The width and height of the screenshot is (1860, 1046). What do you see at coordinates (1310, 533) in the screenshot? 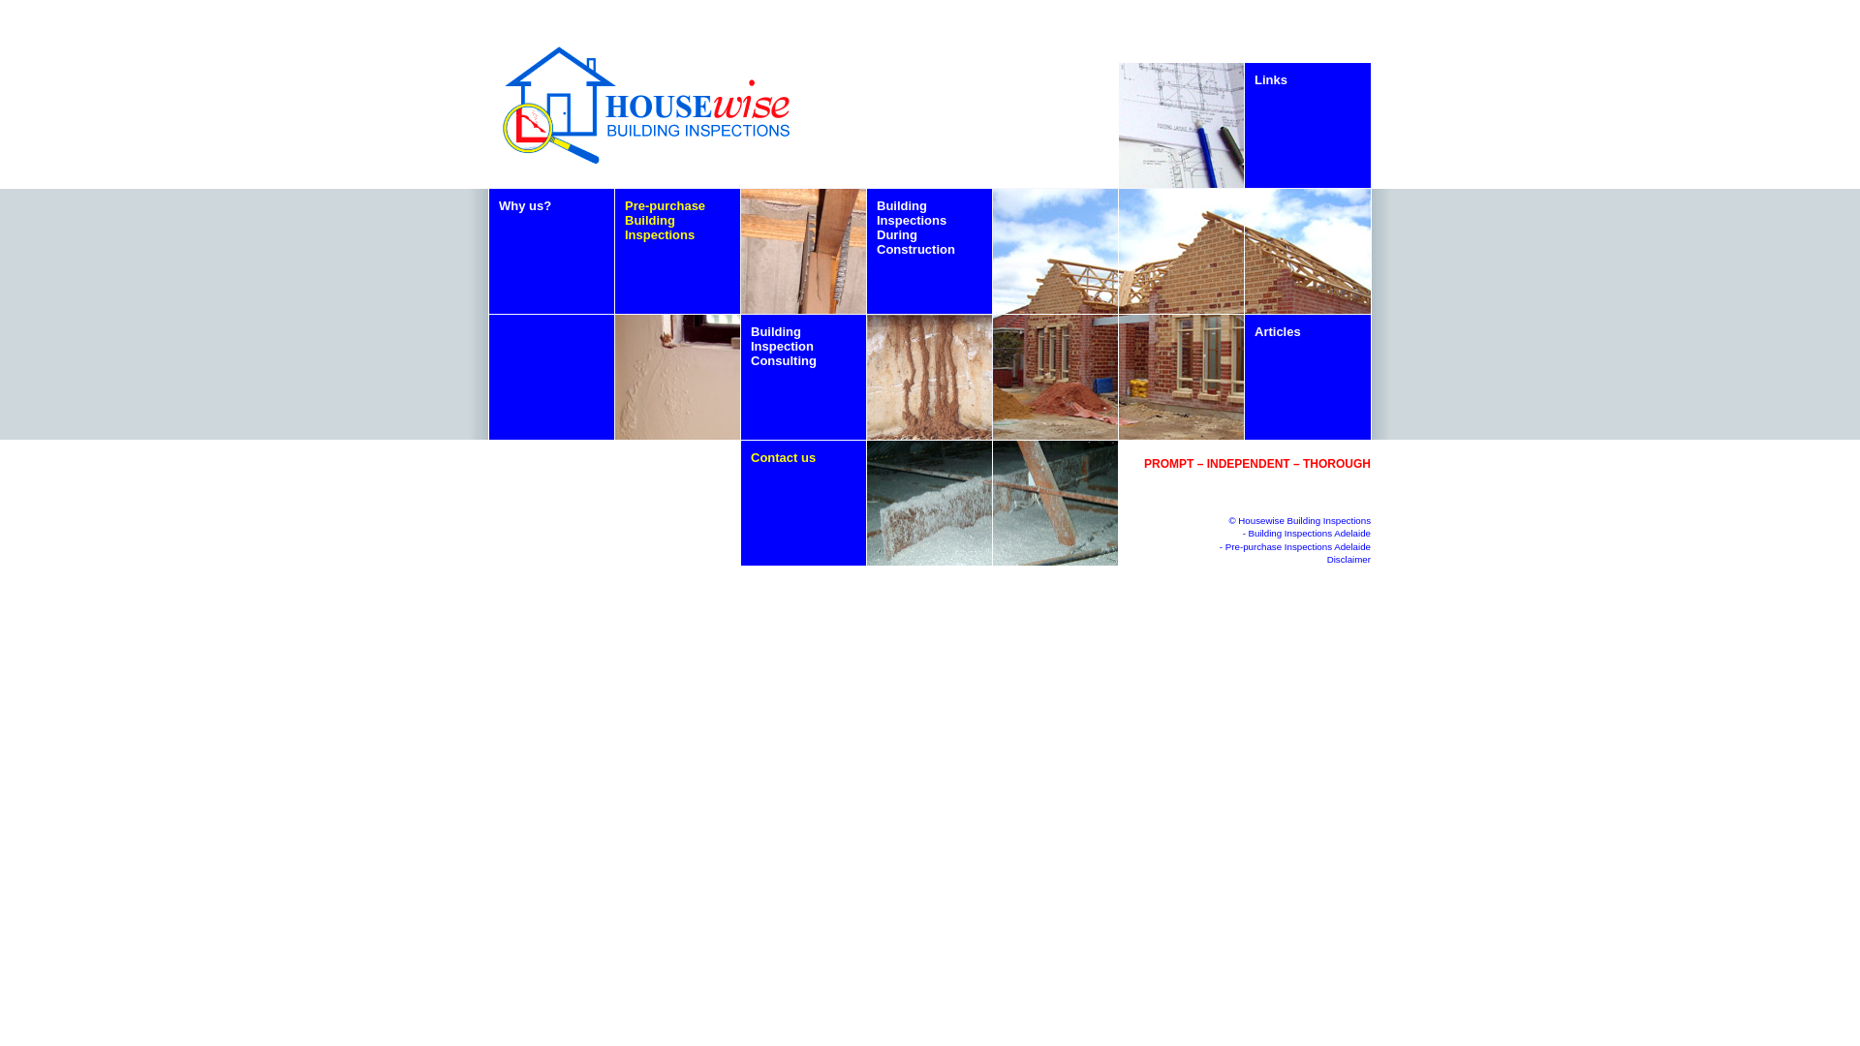
I see `Building Inspections Adelaide` at bounding box center [1310, 533].